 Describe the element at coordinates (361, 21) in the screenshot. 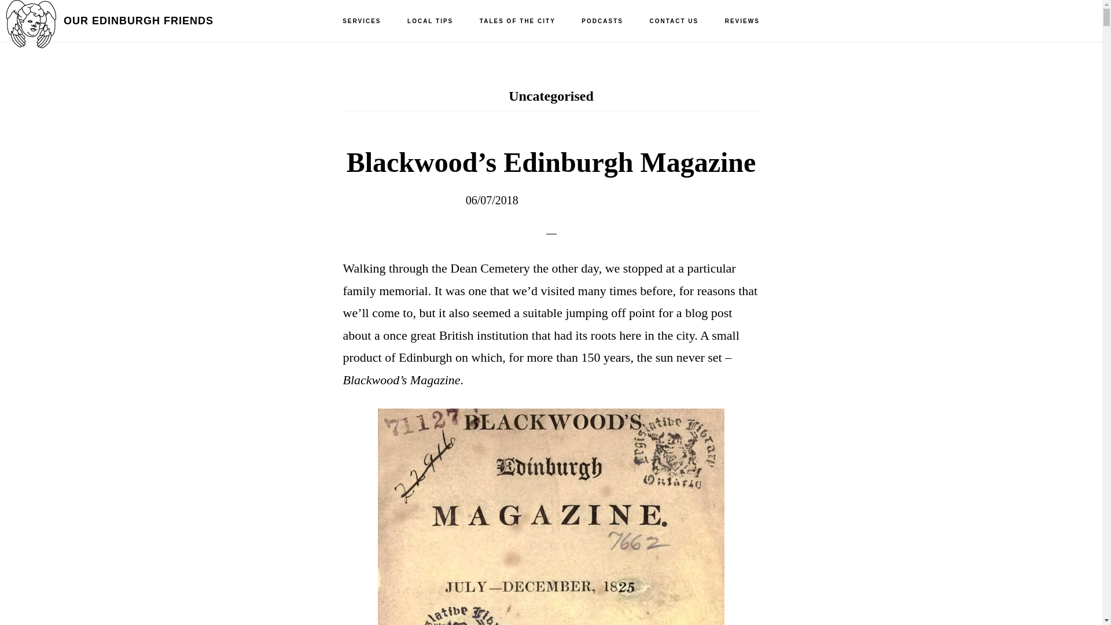

I see `SERVICES` at that location.